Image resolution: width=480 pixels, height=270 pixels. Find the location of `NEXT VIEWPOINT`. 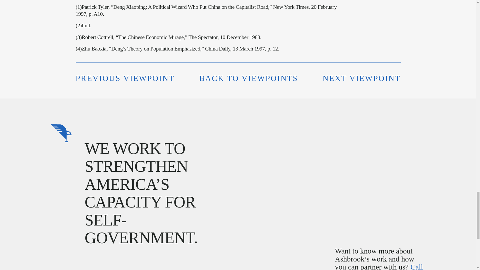

NEXT VIEWPOINT is located at coordinates (361, 78).